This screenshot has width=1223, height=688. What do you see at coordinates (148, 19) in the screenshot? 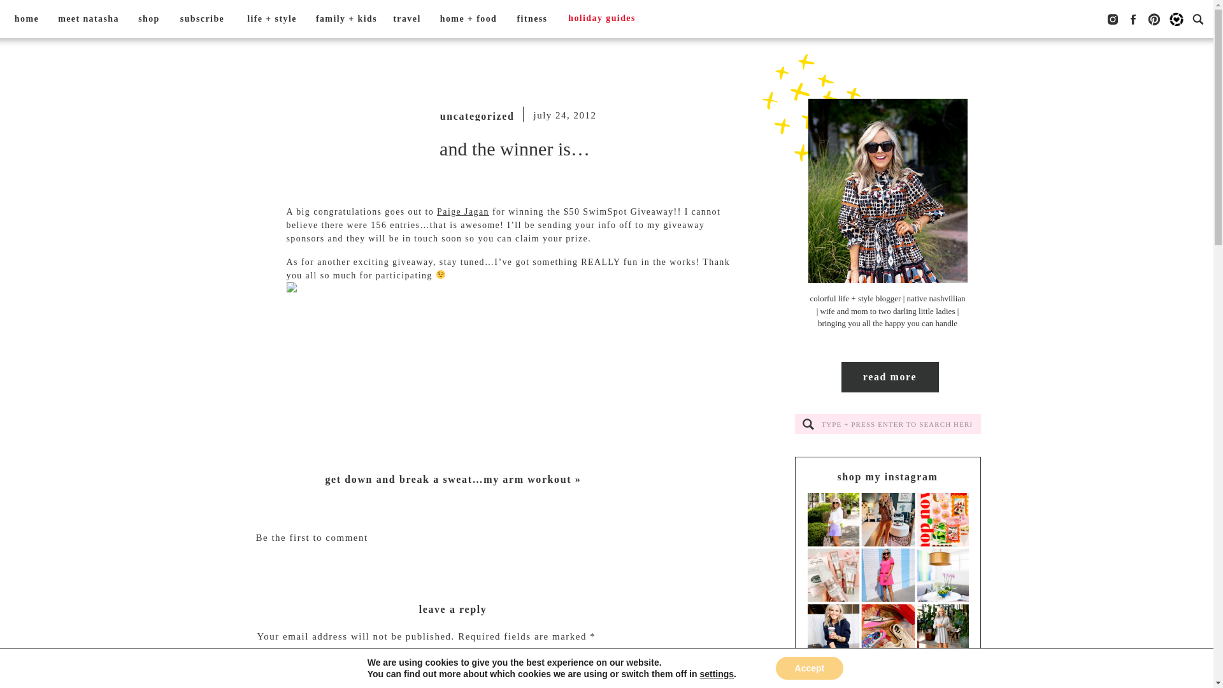
I see `shop` at bounding box center [148, 19].